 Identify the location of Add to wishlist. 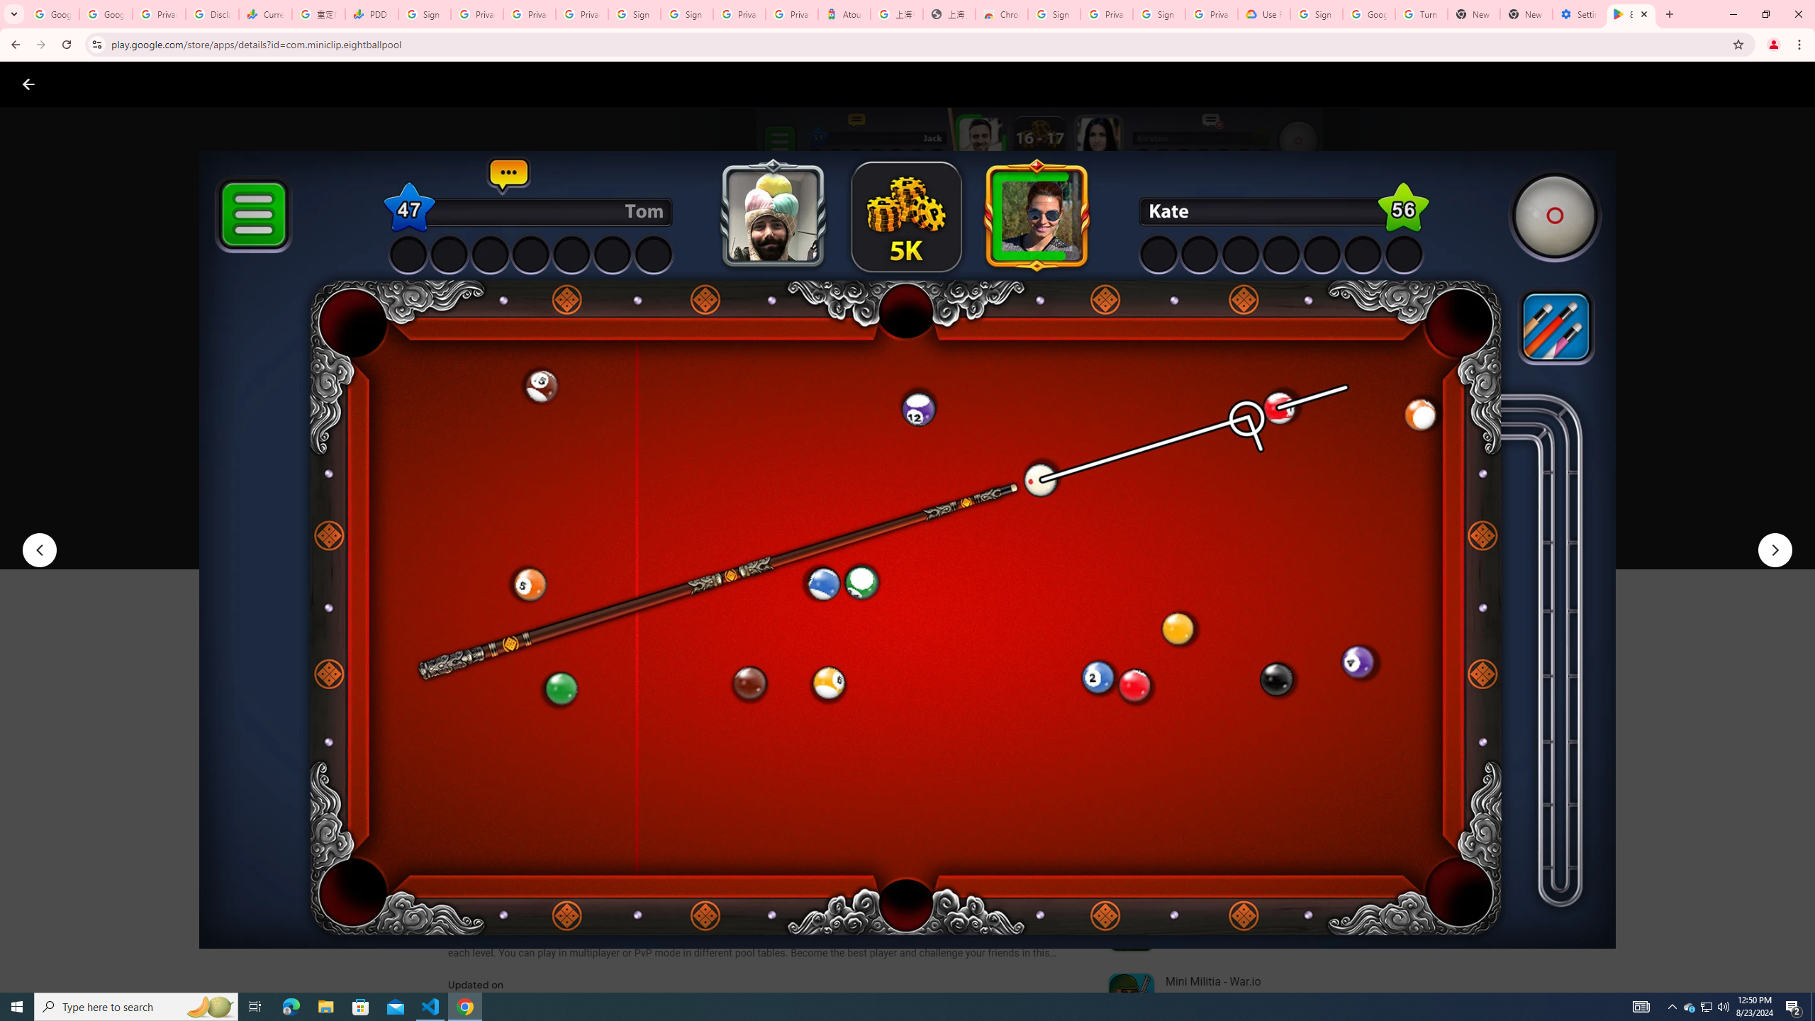
(720, 528).